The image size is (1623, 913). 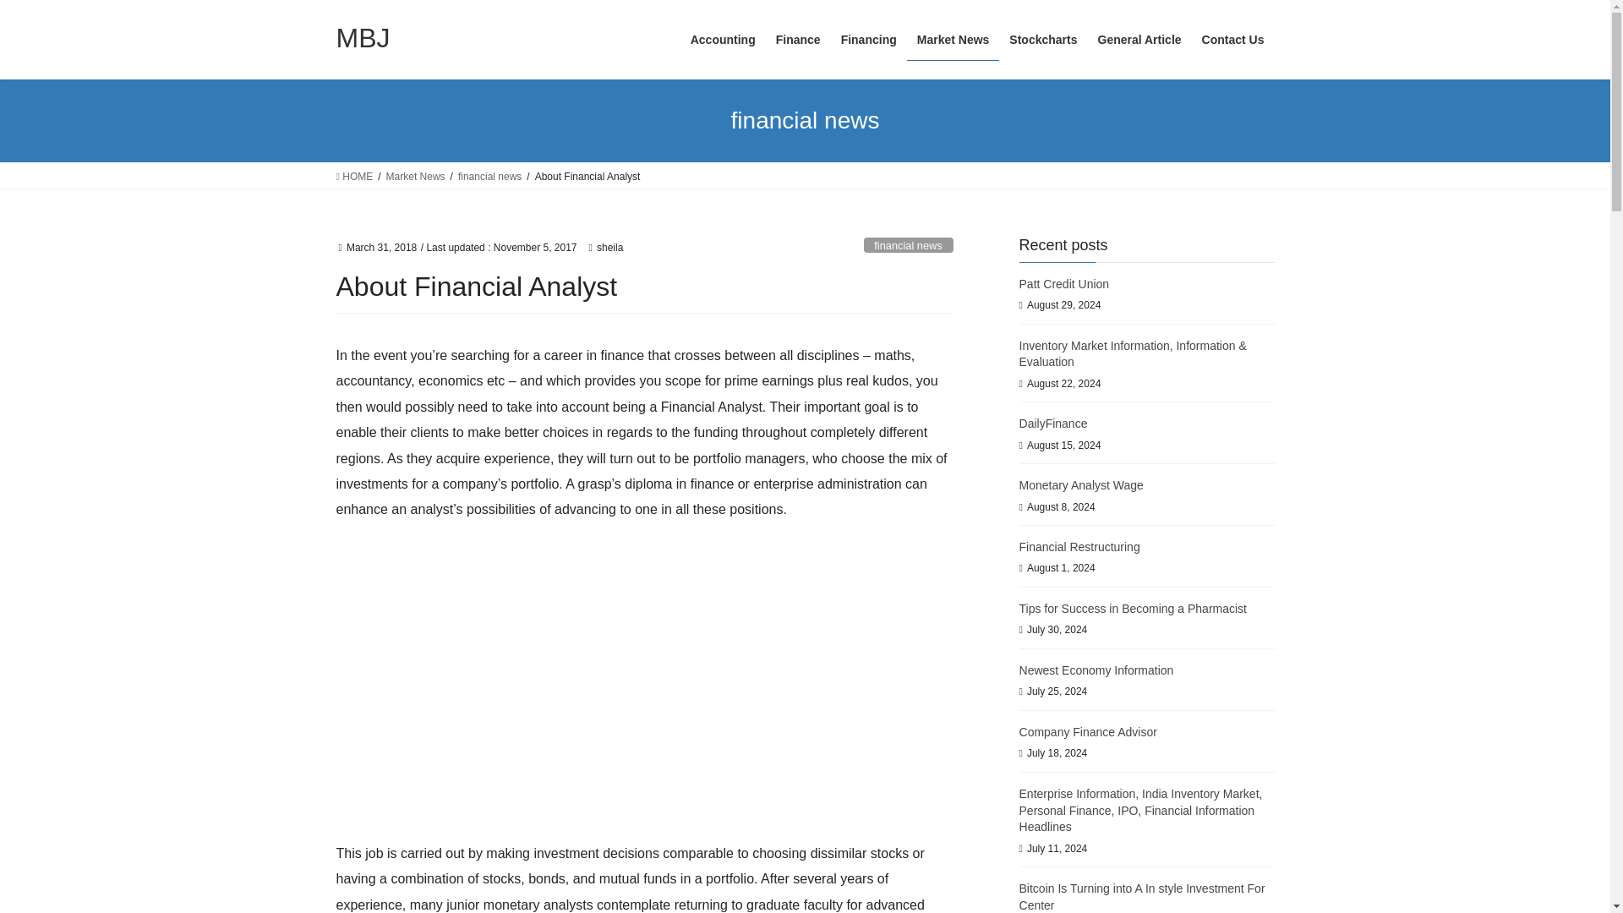 I want to click on MBJ, so click(x=363, y=37).